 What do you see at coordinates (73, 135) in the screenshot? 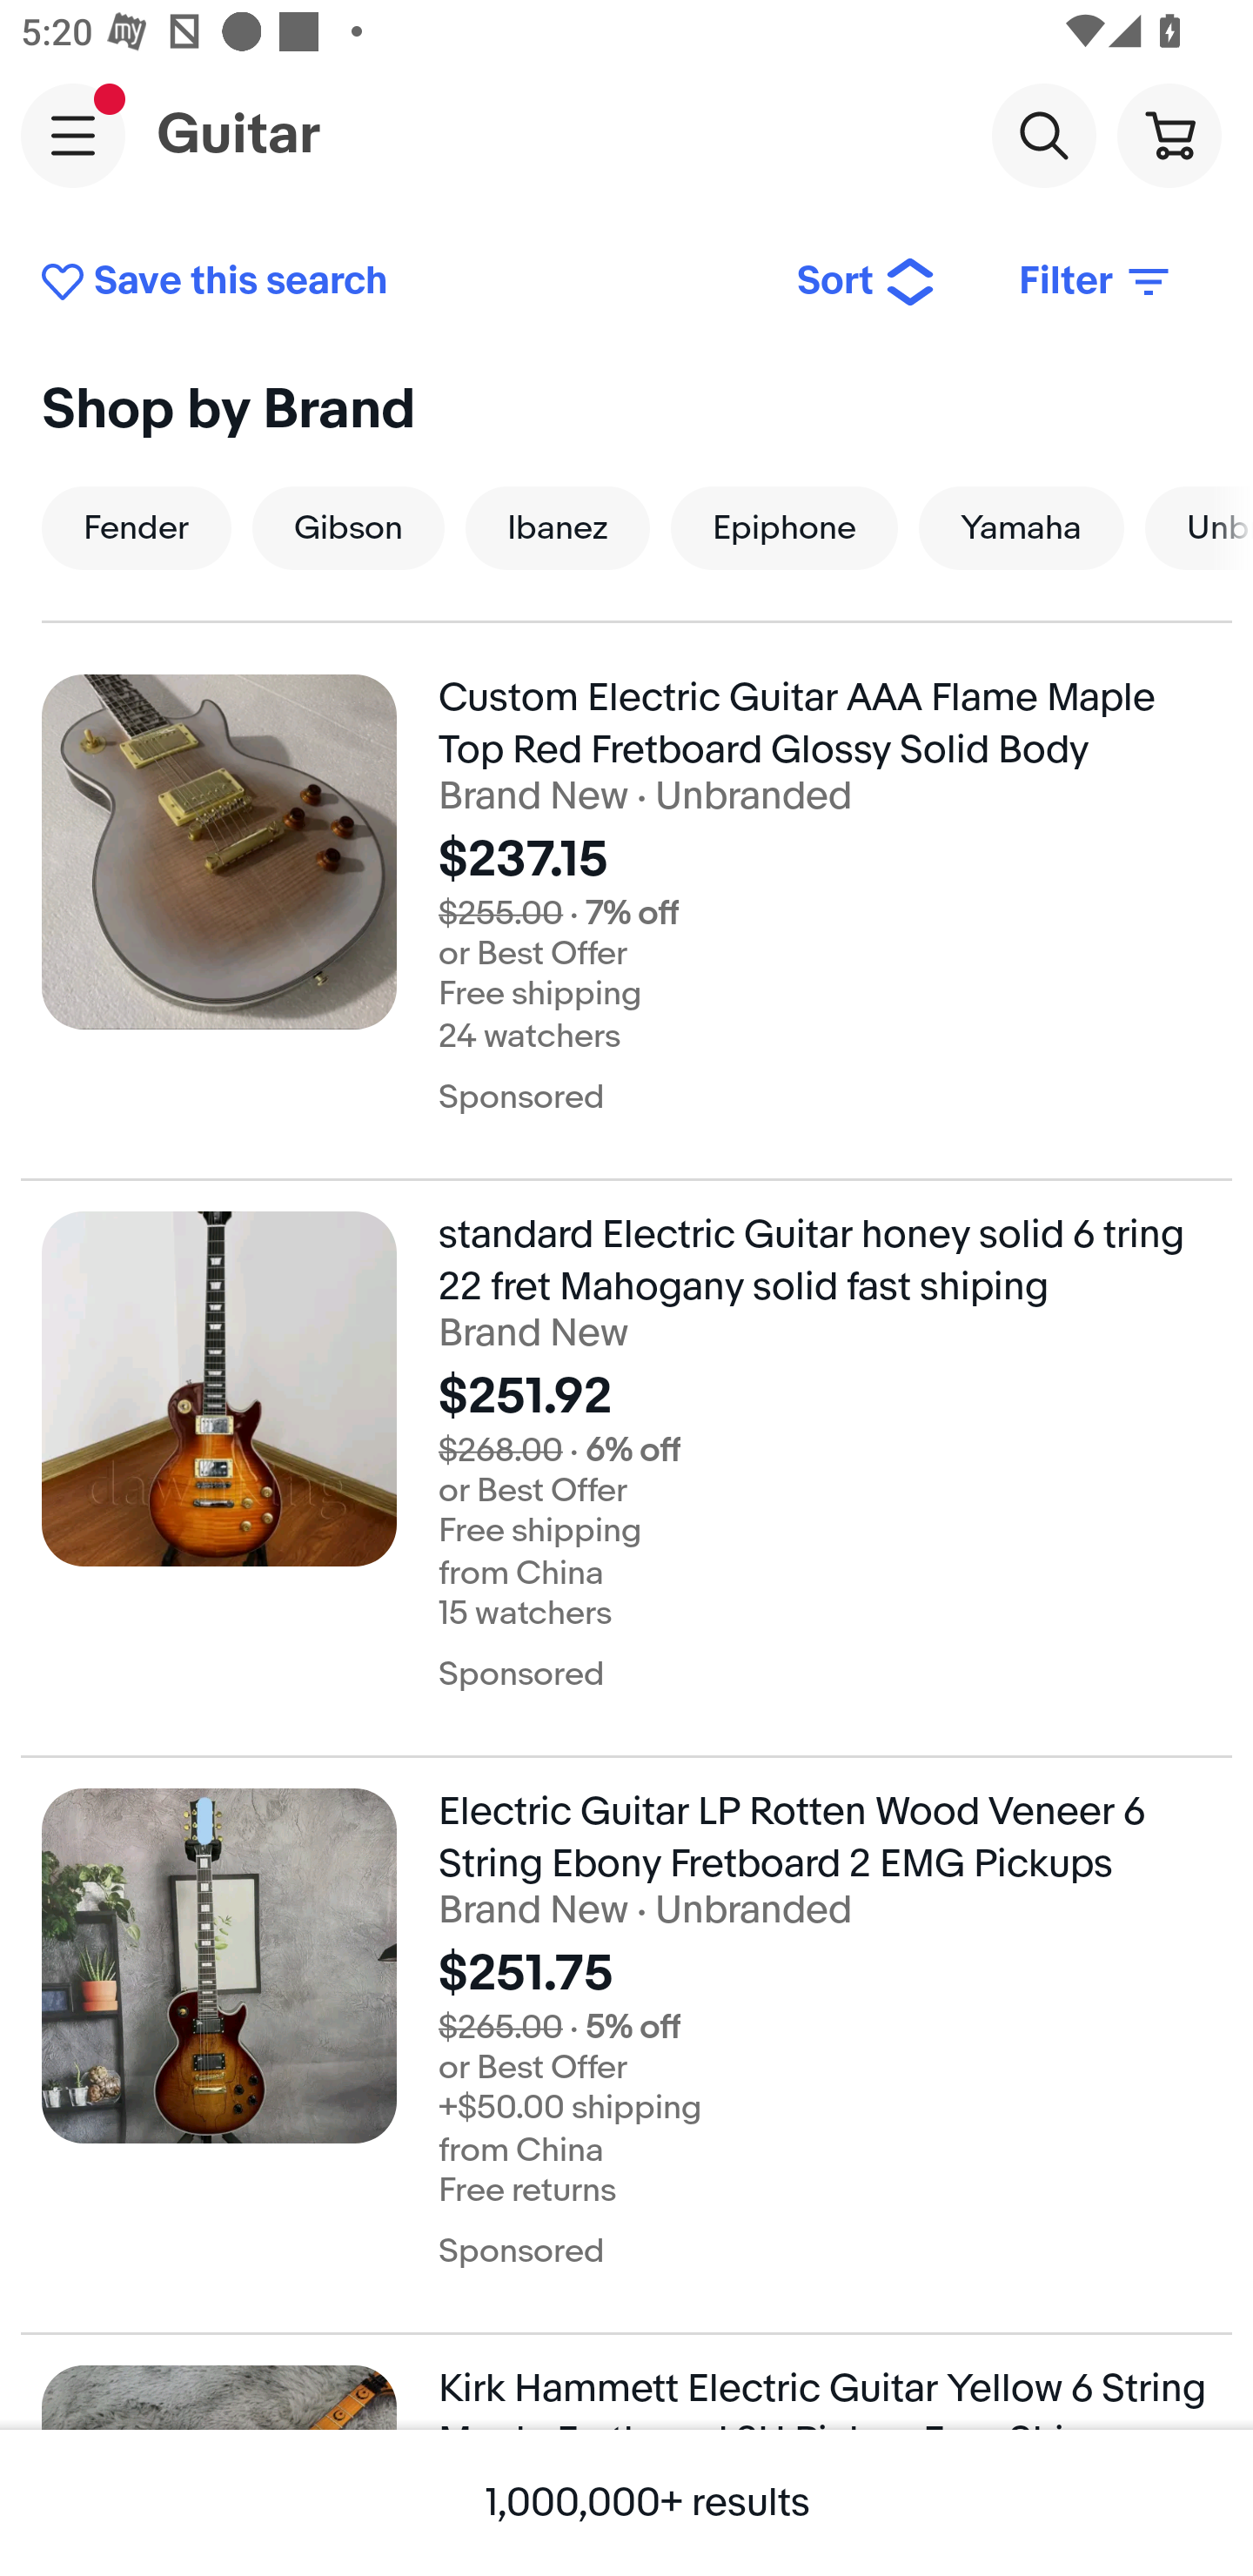
I see `Main navigation, notification is pending, open` at bounding box center [73, 135].